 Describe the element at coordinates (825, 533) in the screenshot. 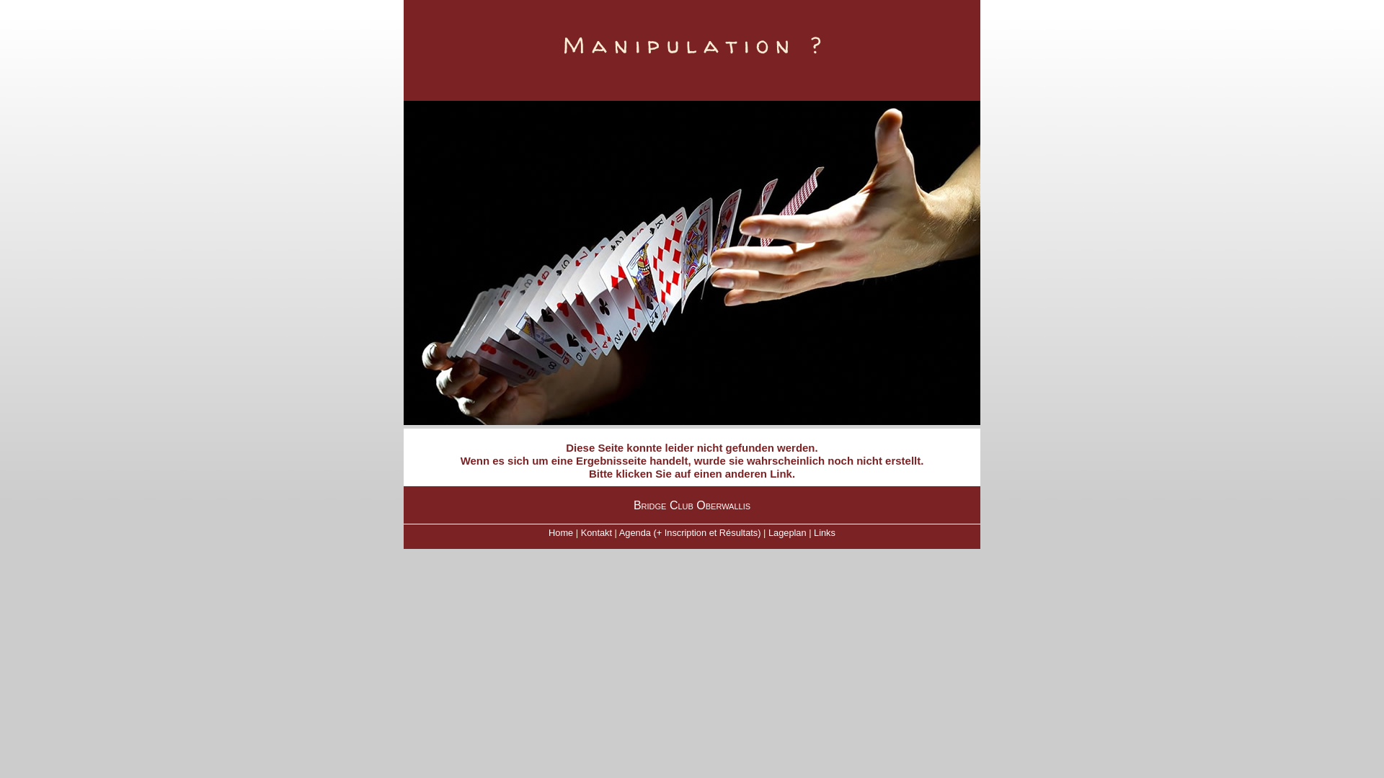

I see `Links` at that location.